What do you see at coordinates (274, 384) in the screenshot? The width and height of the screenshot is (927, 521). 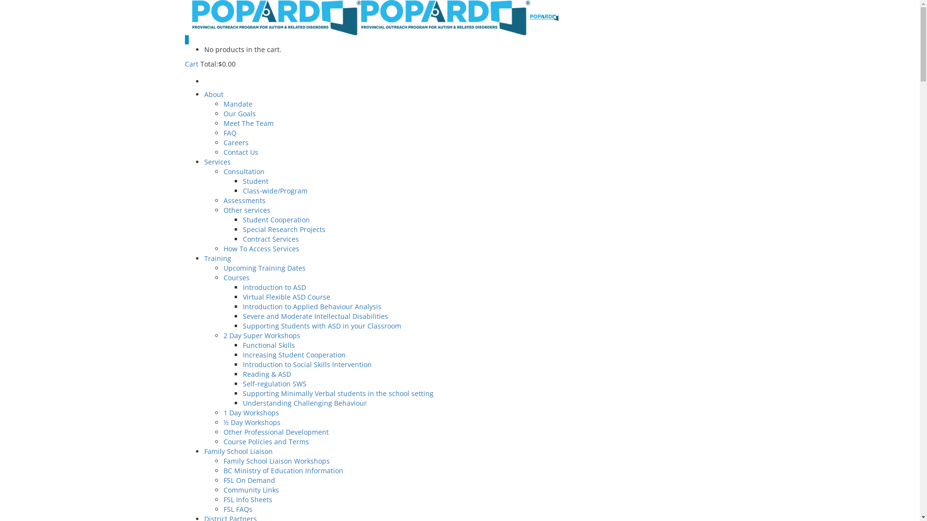 I see `Self-regulation SWS` at bounding box center [274, 384].